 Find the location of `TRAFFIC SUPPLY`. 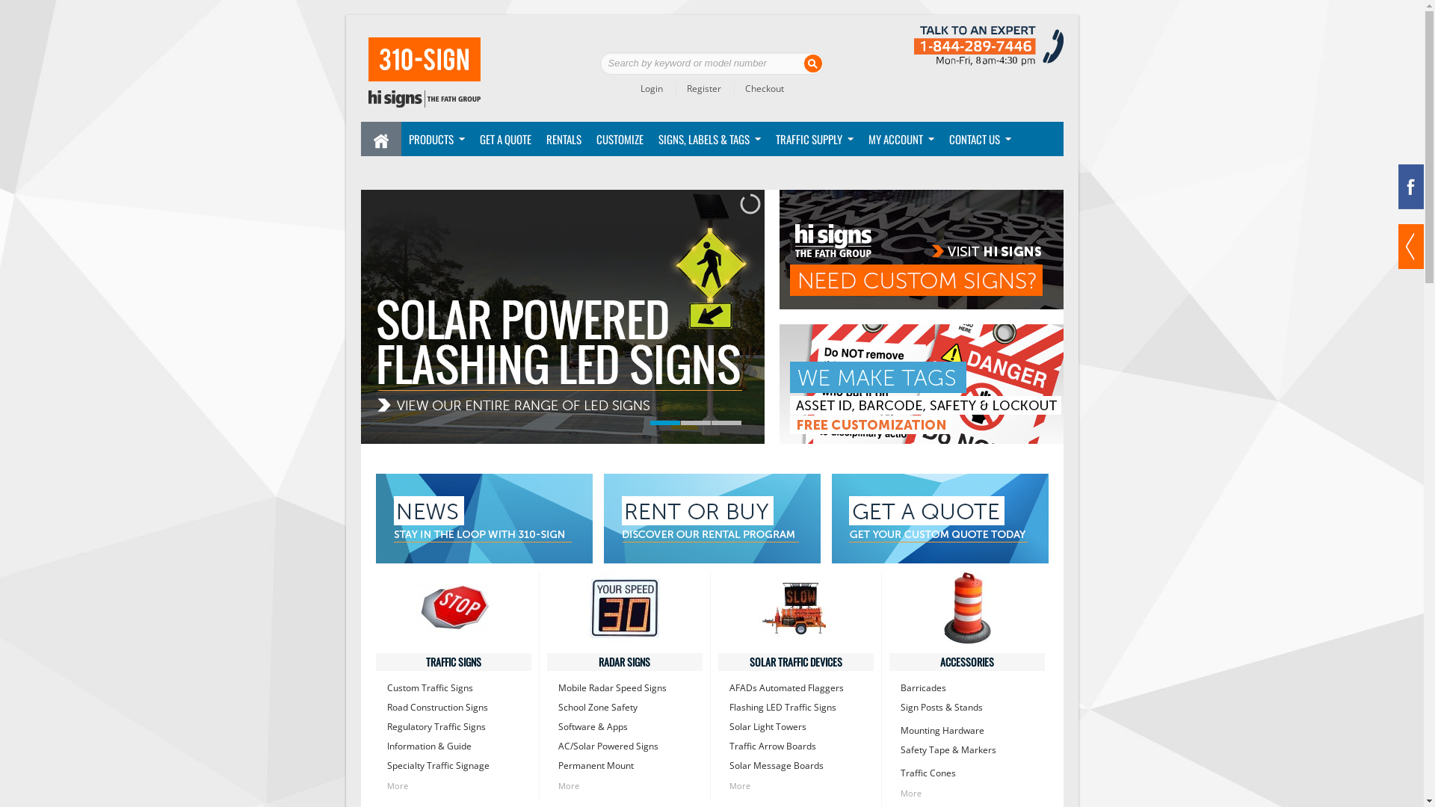

TRAFFIC SUPPLY is located at coordinates (811, 139).